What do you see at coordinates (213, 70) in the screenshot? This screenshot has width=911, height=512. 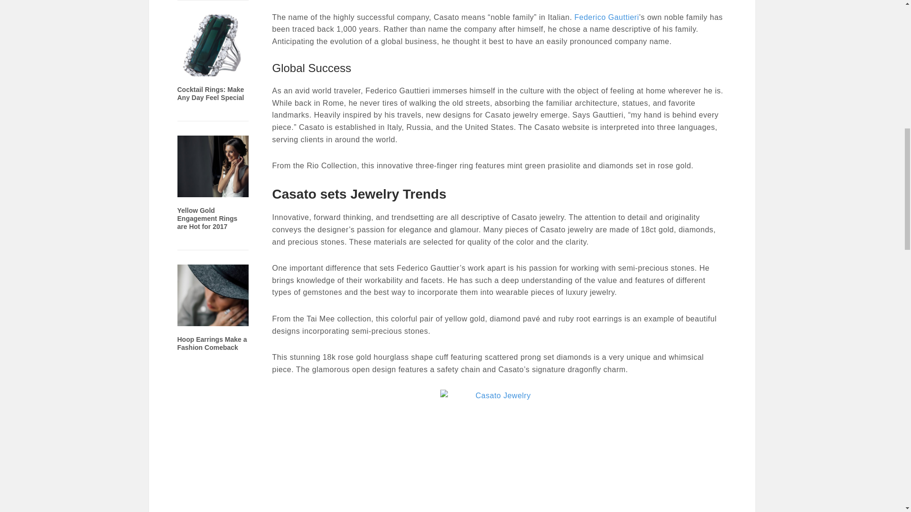 I see `Cocktail Rings: Make Any Day Feel Special` at bounding box center [213, 70].